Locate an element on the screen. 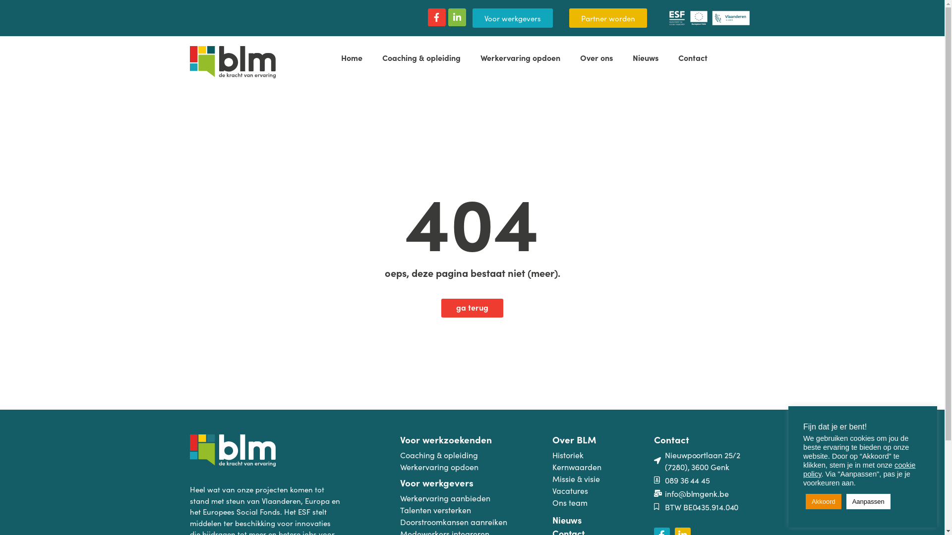 Image resolution: width=952 pixels, height=535 pixels. Over ons is located at coordinates (596, 57).